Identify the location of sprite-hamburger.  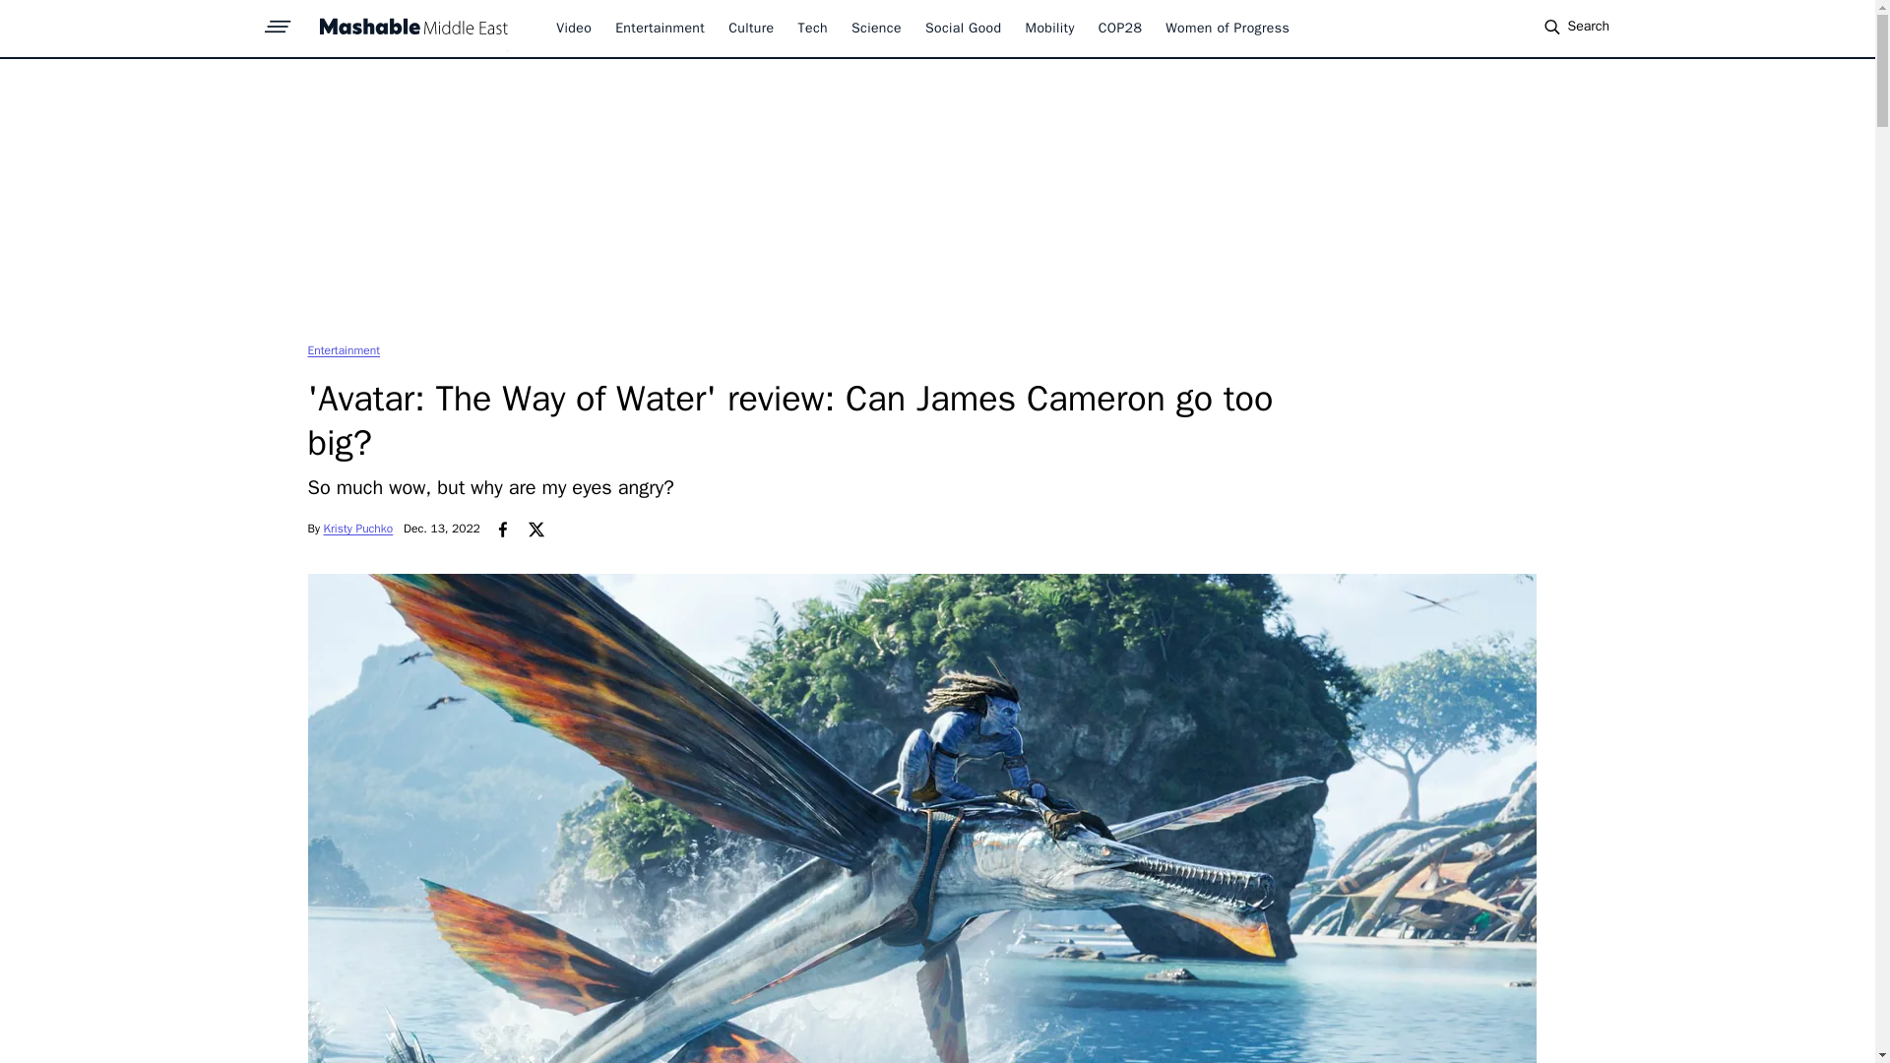
(278, 21).